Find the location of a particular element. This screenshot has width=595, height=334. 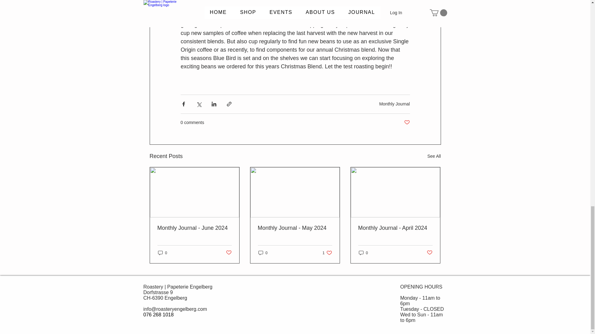

Post not marked as liked is located at coordinates (228, 253).